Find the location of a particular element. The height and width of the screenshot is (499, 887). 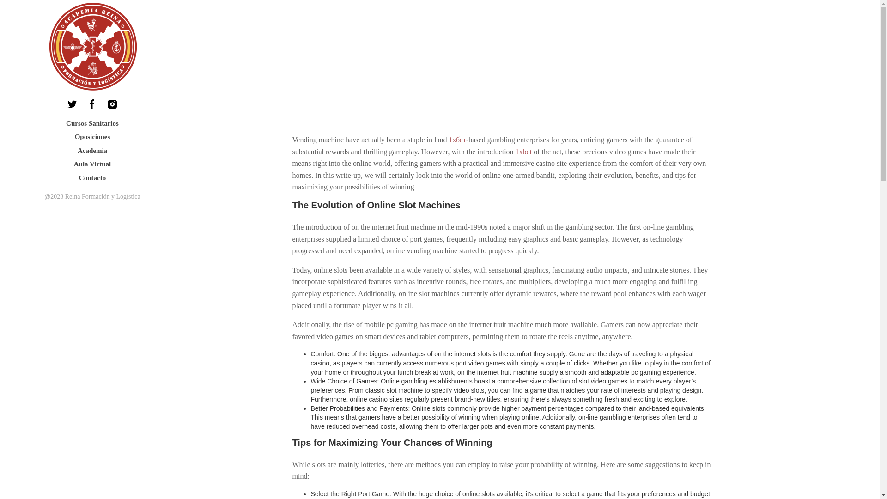

Aula Virtual is located at coordinates (92, 164).